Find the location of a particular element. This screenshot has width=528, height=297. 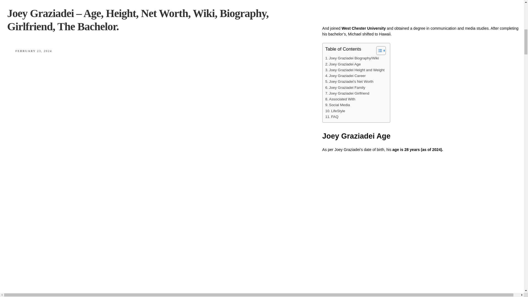

Joey Graziadei Family is located at coordinates (345, 87).